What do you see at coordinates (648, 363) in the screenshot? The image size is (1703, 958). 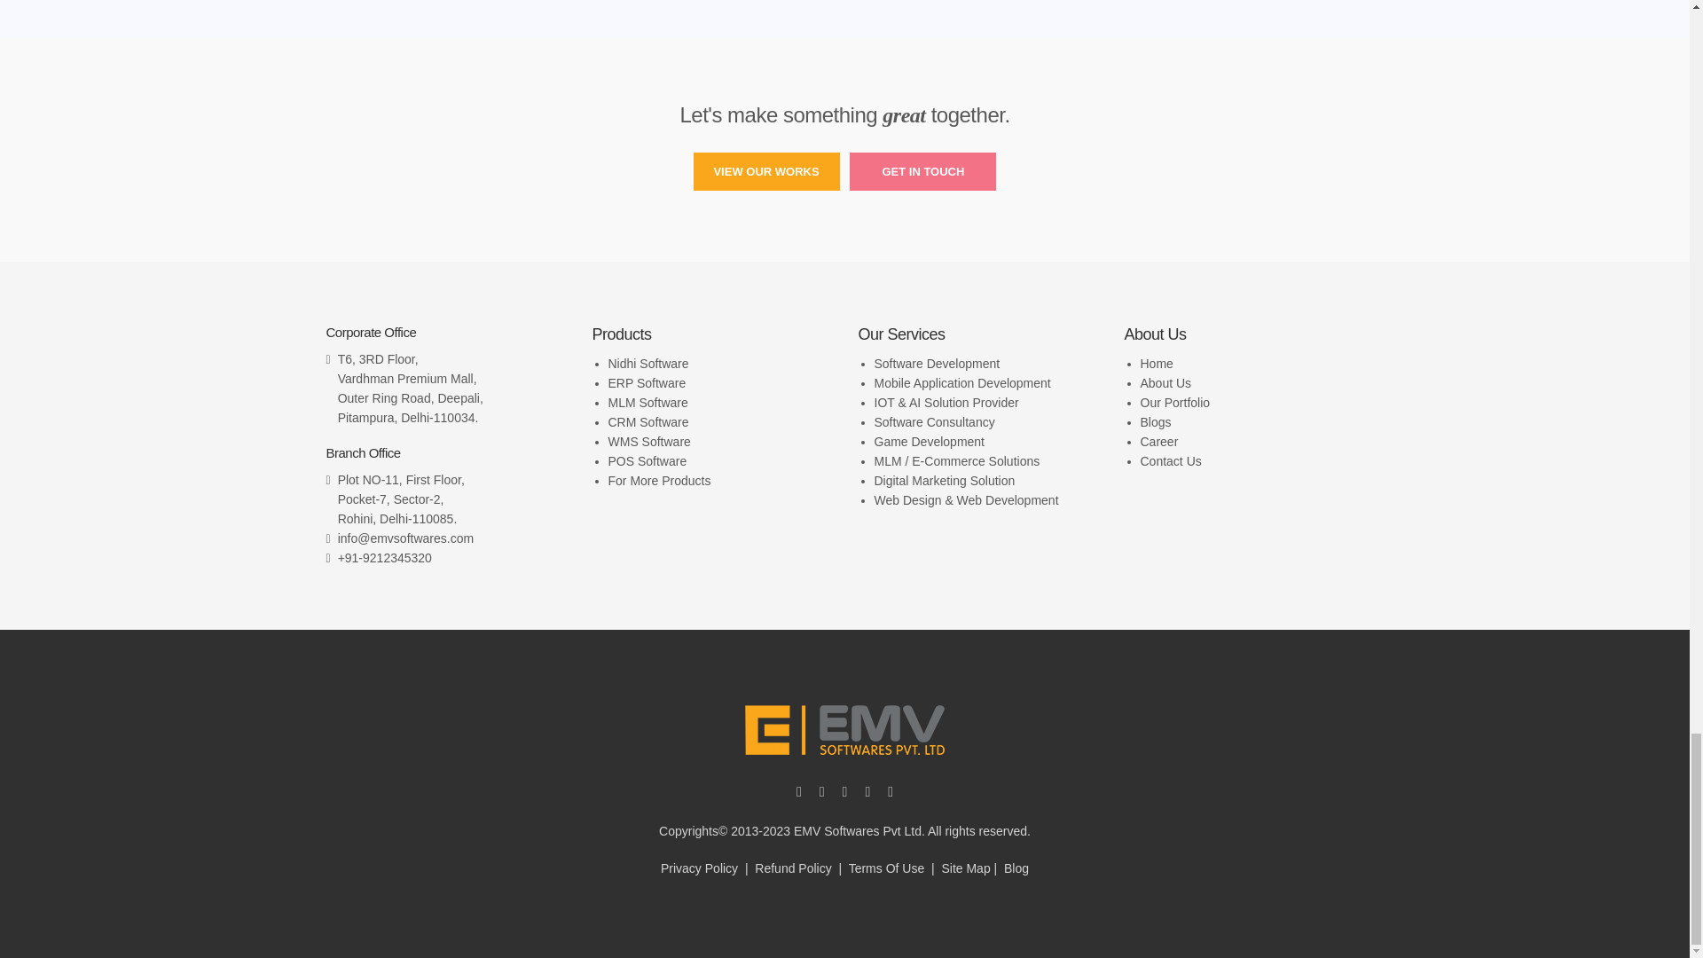 I see `Nidhi Software` at bounding box center [648, 363].